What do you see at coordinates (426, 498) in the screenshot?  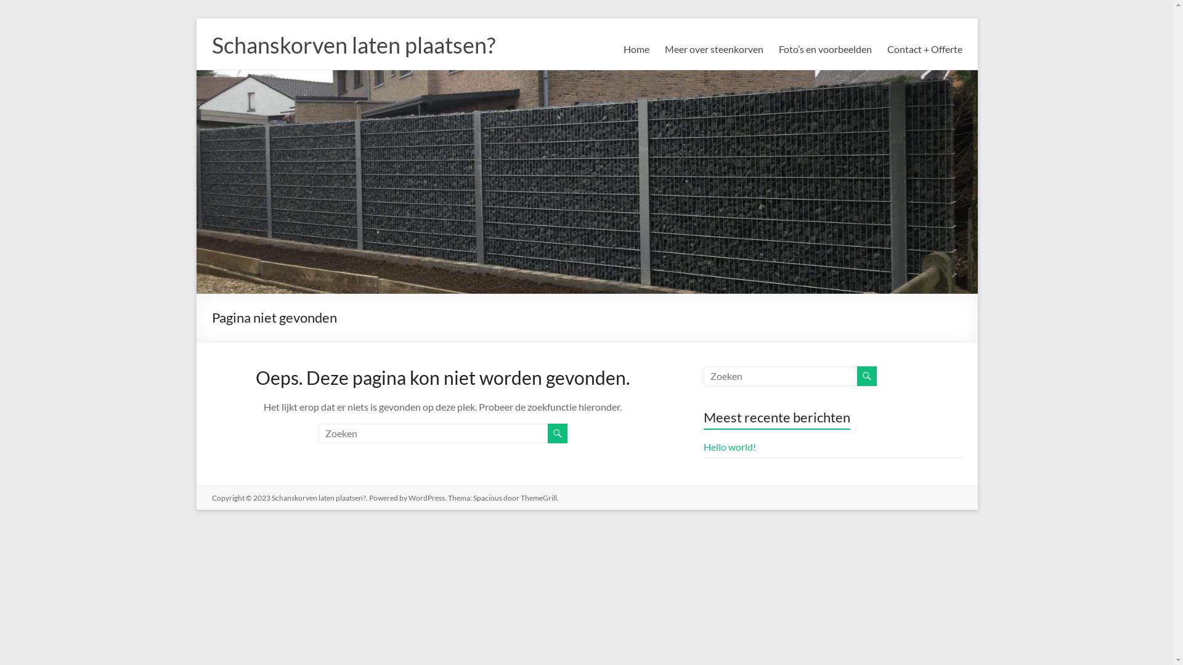 I see `WordPress` at bounding box center [426, 498].